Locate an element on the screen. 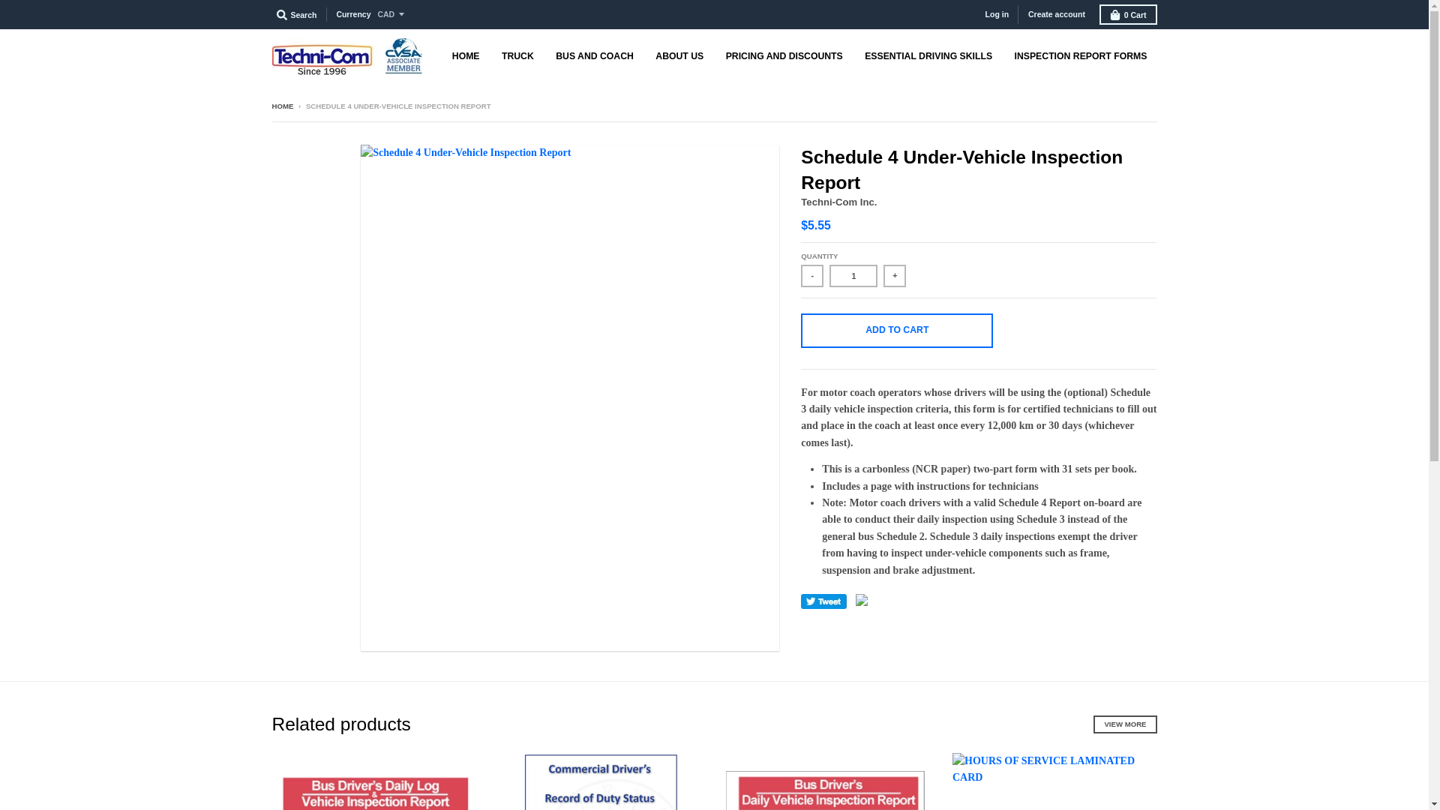 The width and height of the screenshot is (1440, 810). Techni-Com Inc. is located at coordinates (838, 202).